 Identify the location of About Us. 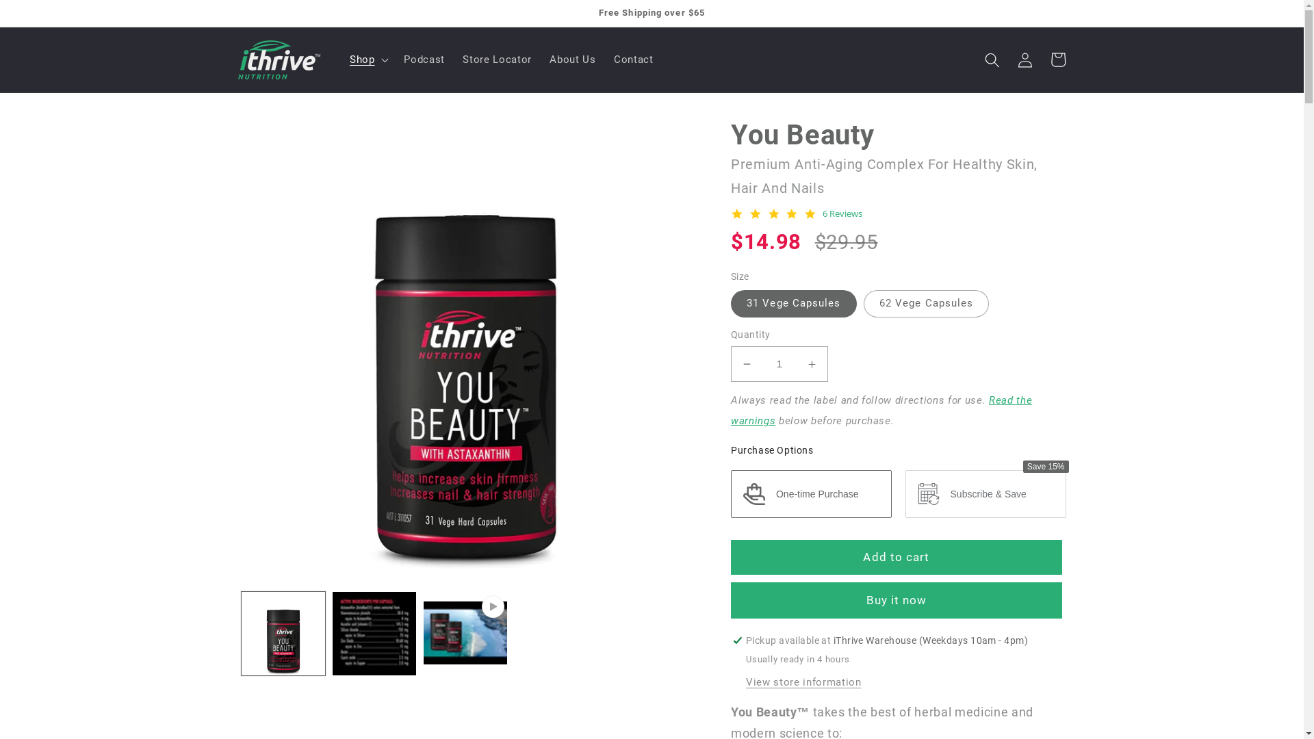
(573, 60).